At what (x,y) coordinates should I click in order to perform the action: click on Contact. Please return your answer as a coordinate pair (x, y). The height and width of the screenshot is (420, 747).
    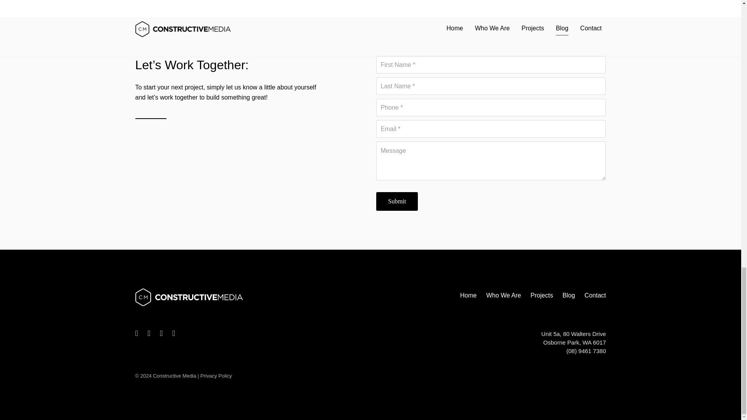
    Looking at the image, I should click on (593, 295).